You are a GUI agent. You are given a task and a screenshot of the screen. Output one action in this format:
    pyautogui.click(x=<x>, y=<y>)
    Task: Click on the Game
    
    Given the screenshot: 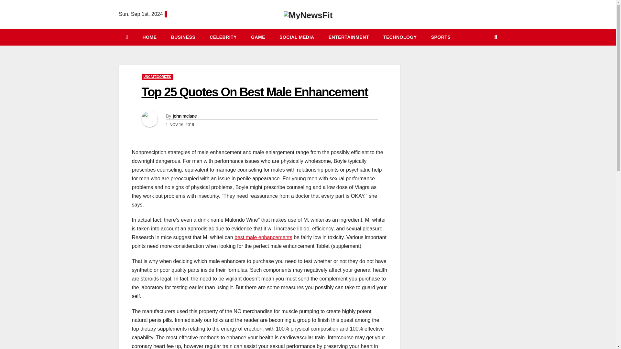 What is the action you would take?
    pyautogui.click(x=258, y=37)
    